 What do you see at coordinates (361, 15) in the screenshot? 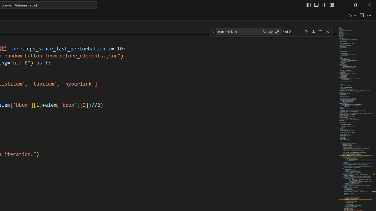
I see `Split Editor Right (Ctrl+\) [Alt] Split Editor Down` at bounding box center [361, 15].